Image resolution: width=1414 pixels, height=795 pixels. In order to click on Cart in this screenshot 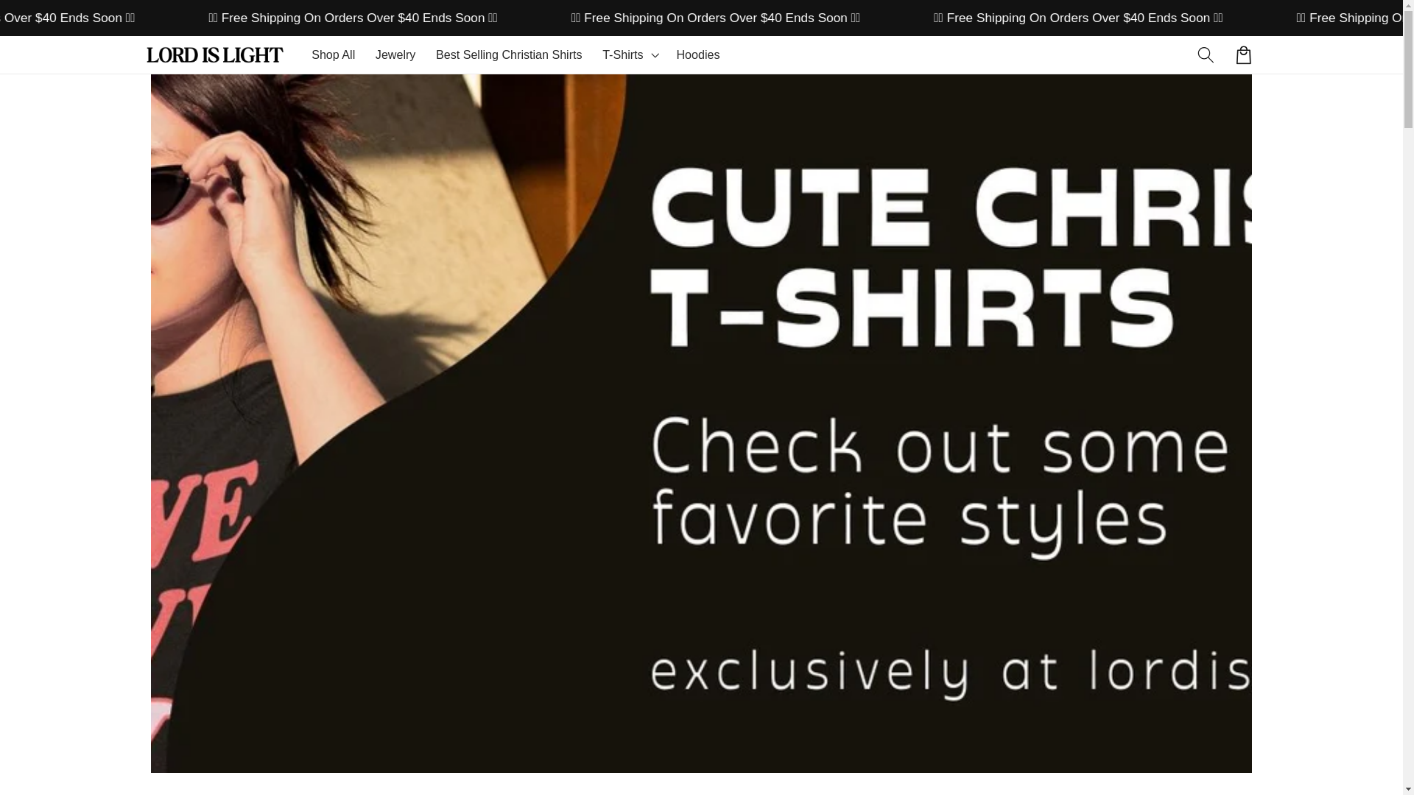, I will do `click(1243, 54)`.